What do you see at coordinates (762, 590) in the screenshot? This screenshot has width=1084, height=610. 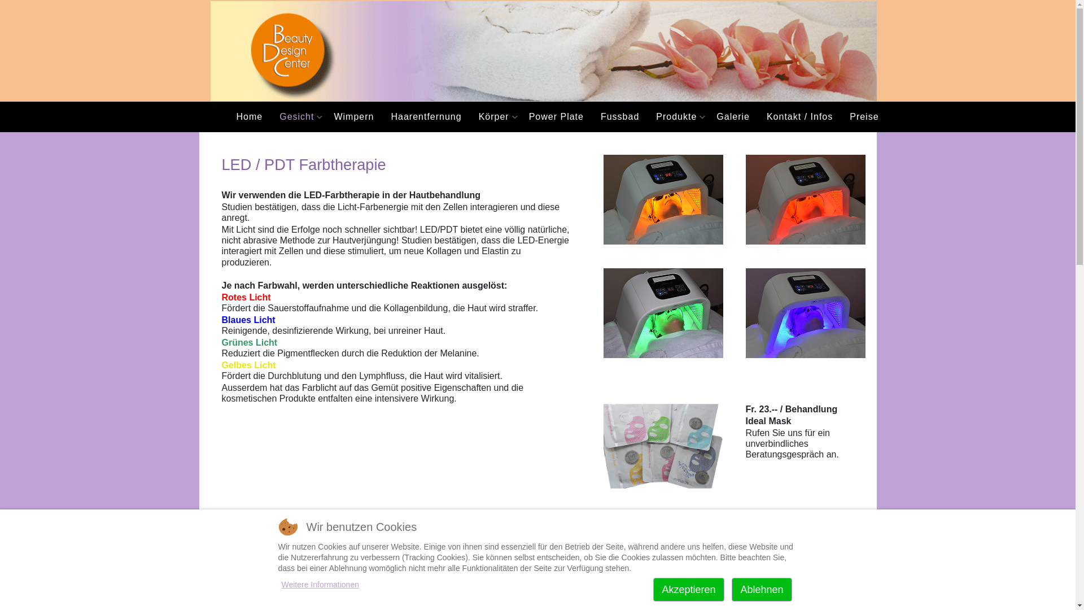 I see `Ablehnen` at bounding box center [762, 590].